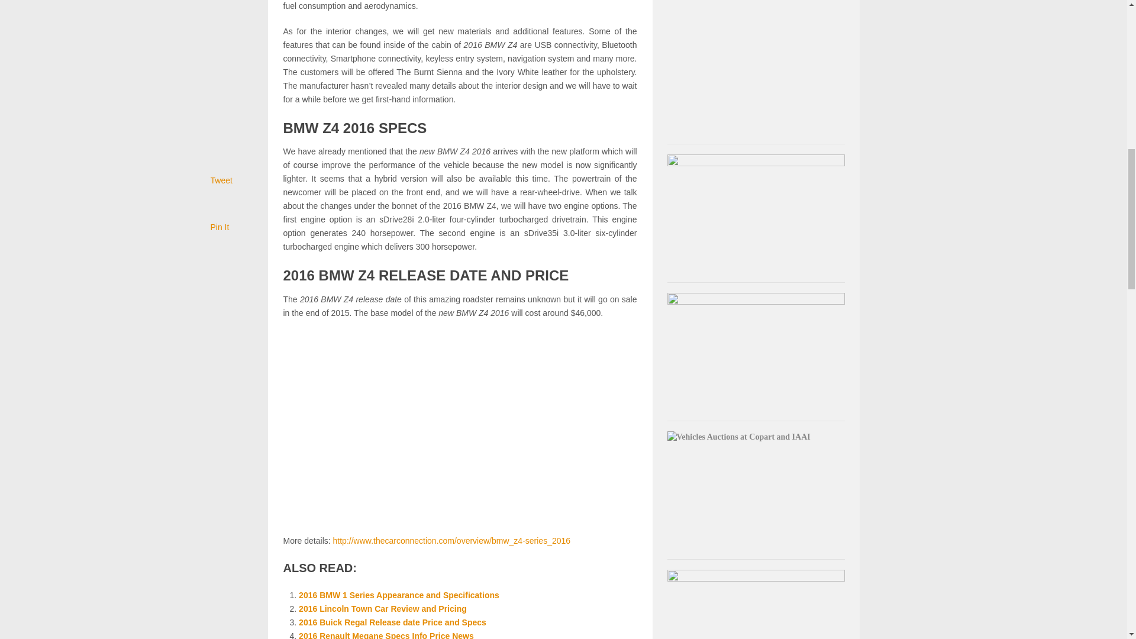 The image size is (1136, 639). Describe the element at coordinates (392, 622) in the screenshot. I see `2016 Buick Regal Release date Price and Specs` at that location.